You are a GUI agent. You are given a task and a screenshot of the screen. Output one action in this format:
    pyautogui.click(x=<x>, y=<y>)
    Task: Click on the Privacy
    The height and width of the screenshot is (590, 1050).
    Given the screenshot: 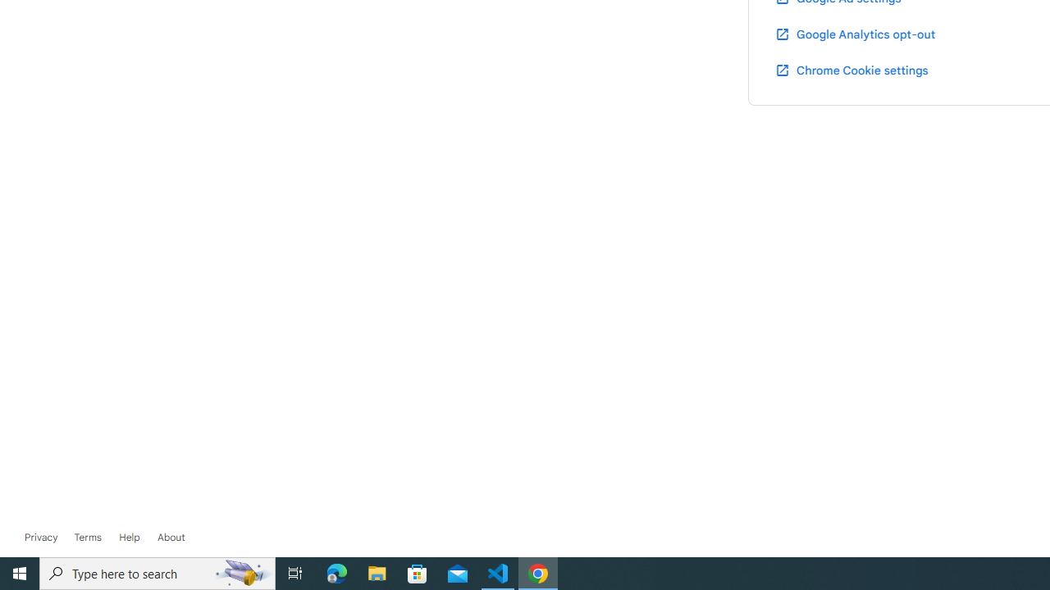 What is the action you would take?
    pyautogui.click(x=41, y=538)
    